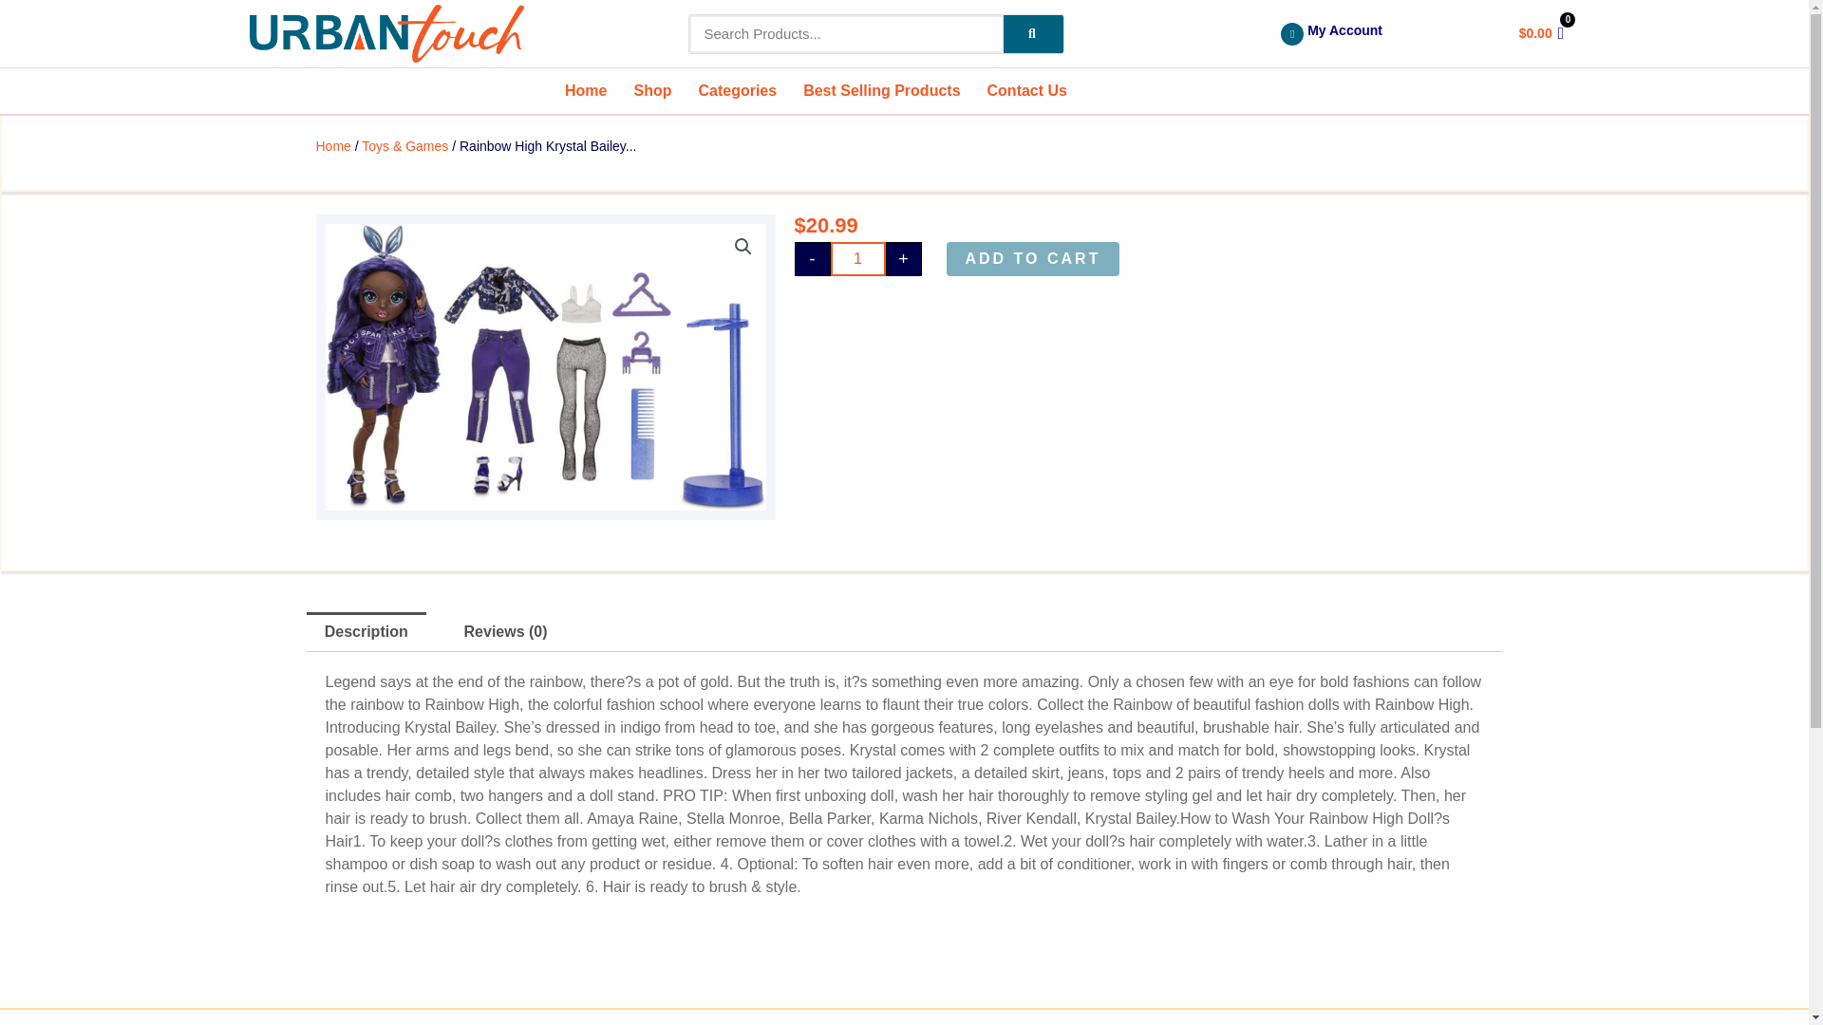 This screenshot has width=1823, height=1025. Describe the element at coordinates (856, 258) in the screenshot. I see `1` at that location.